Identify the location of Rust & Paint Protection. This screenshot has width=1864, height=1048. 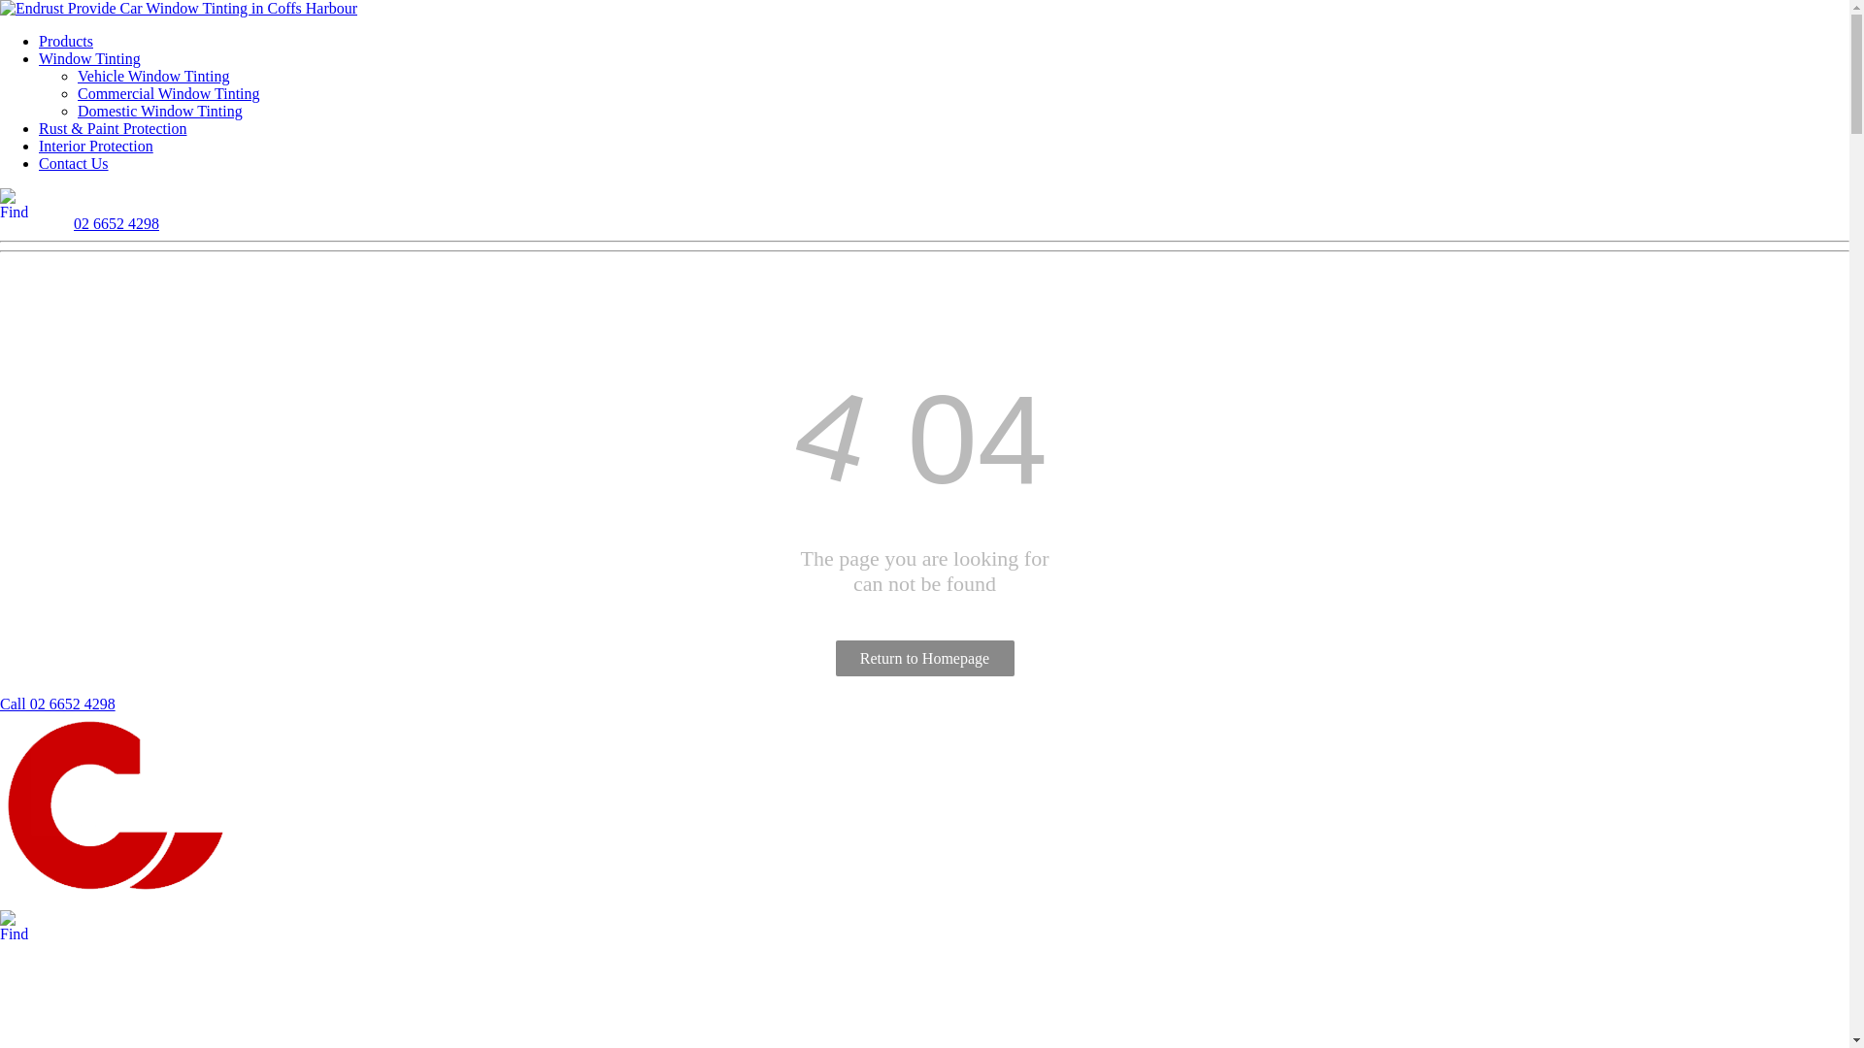
(113, 128).